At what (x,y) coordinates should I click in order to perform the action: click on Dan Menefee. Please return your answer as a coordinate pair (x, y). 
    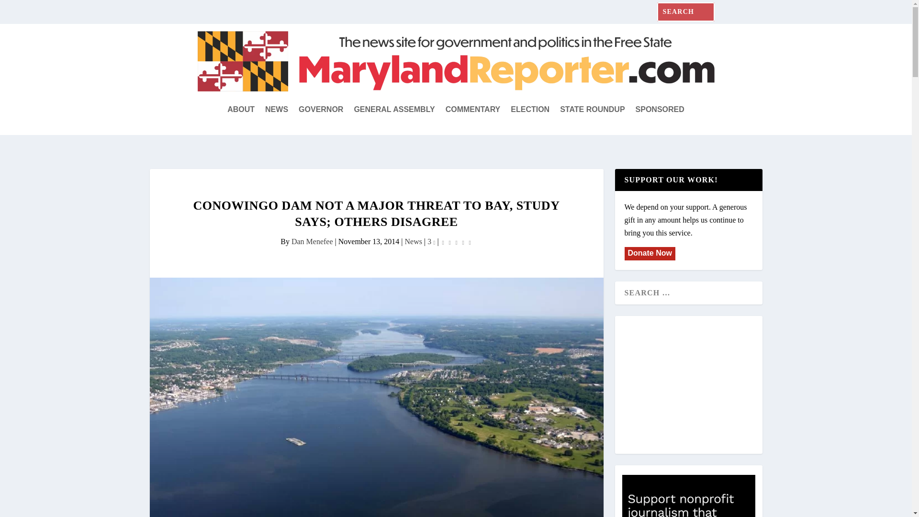
    Looking at the image, I should click on (312, 241).